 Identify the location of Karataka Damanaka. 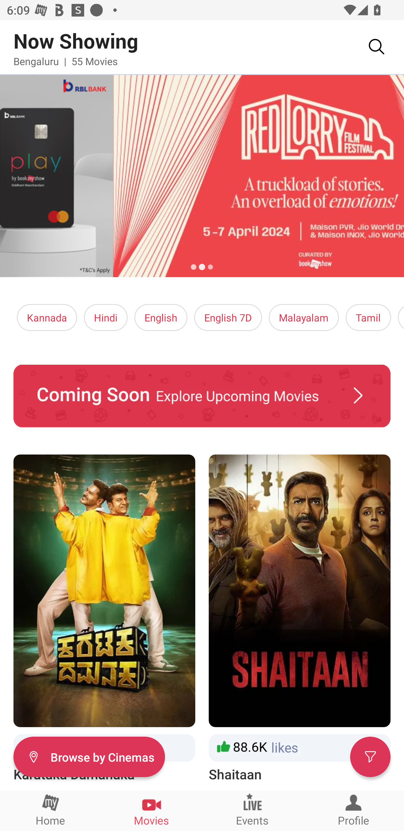
(104, 619).